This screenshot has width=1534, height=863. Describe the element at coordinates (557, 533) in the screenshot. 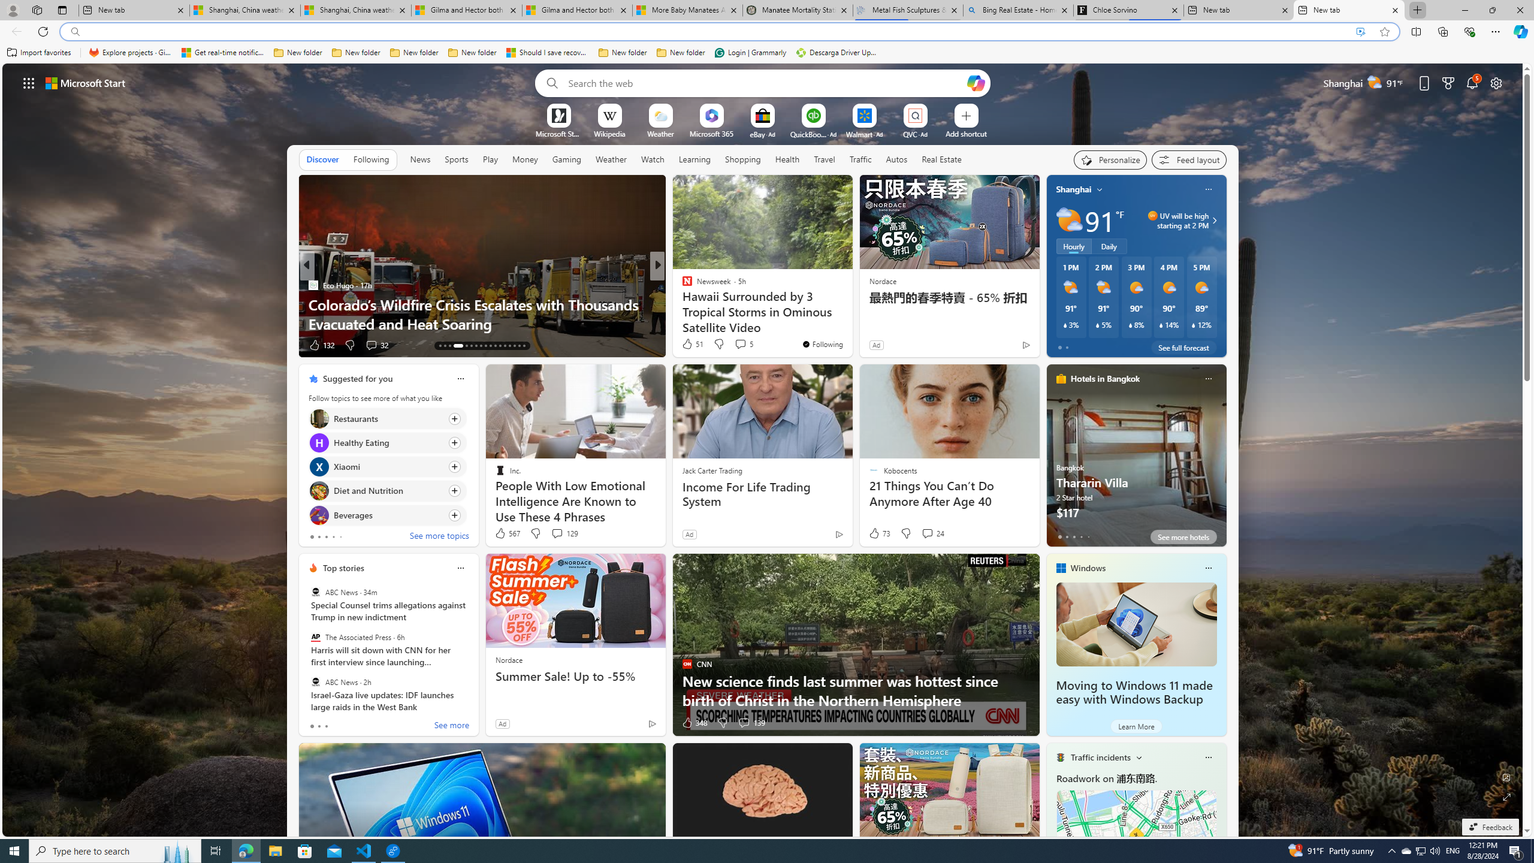

I see `View comments 129 Comment` at that location.